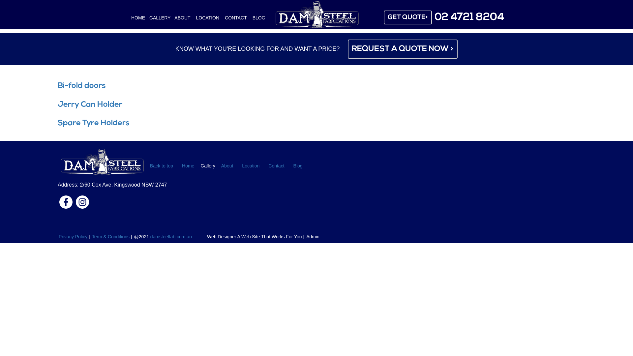 This screenshot has width=633, height=356. I want to click on CONTACT, so click(236, 18).